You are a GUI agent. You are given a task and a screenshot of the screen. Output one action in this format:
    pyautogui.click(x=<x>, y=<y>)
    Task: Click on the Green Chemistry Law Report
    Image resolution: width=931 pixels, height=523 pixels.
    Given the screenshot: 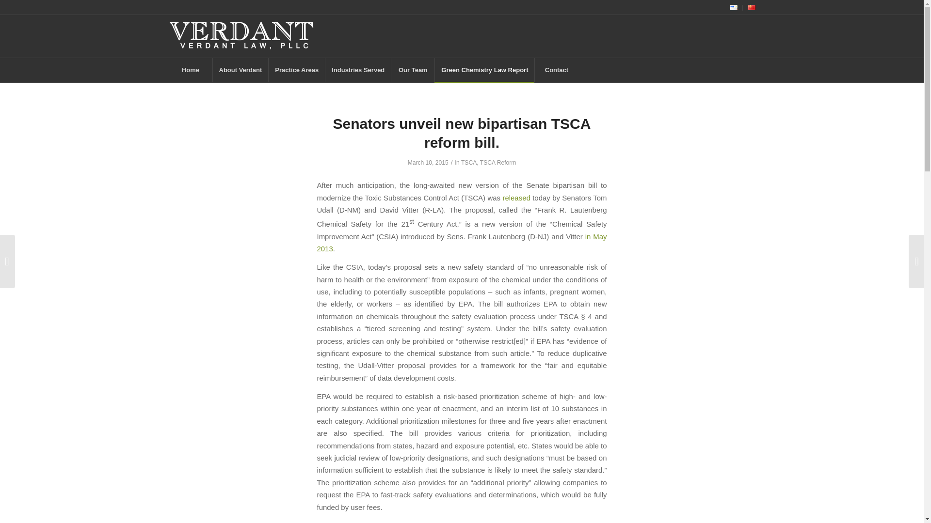 What is the action you would take?
    pyautogui.click(x=484, y=70)
    